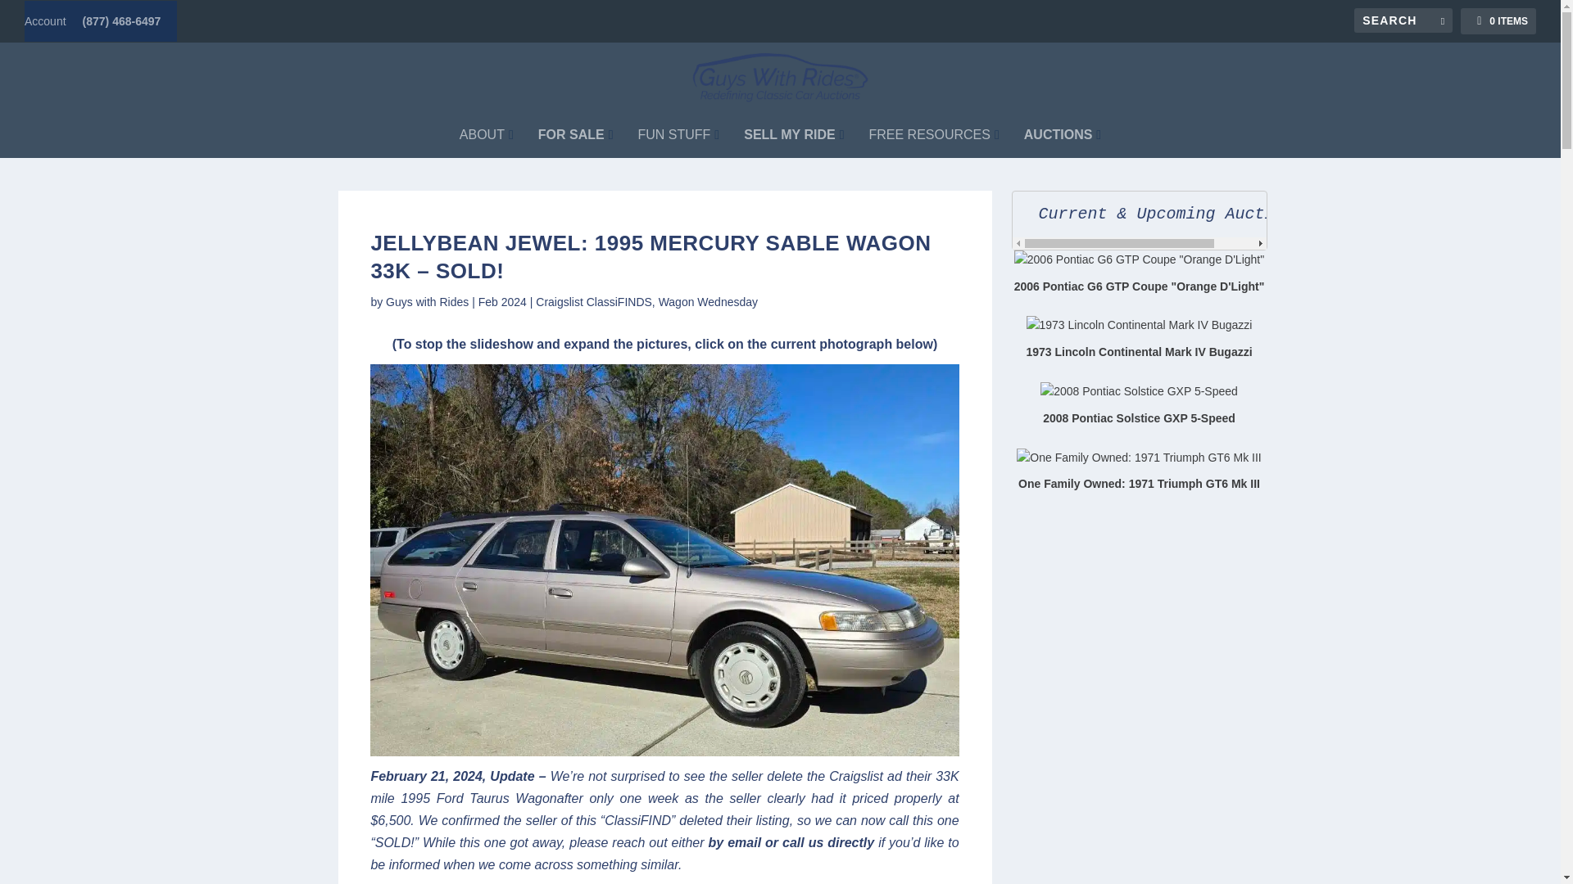  Describe the element at coordinates (793, 135) in the screenshot. I see `SELL MY RIDE` at that location.